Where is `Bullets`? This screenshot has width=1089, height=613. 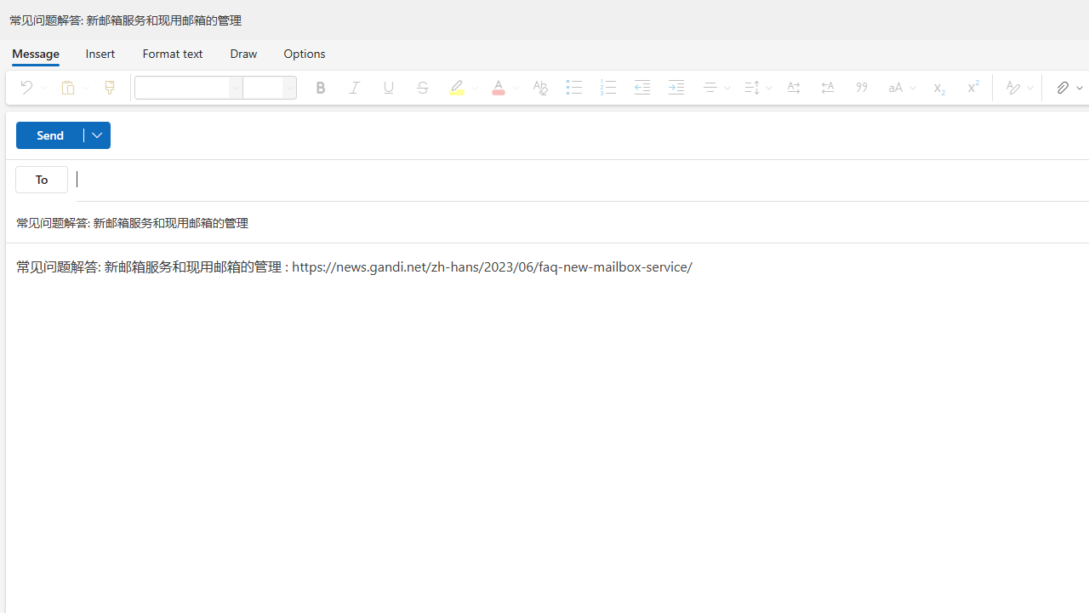 Bullets is located at coordinates (574, 87).